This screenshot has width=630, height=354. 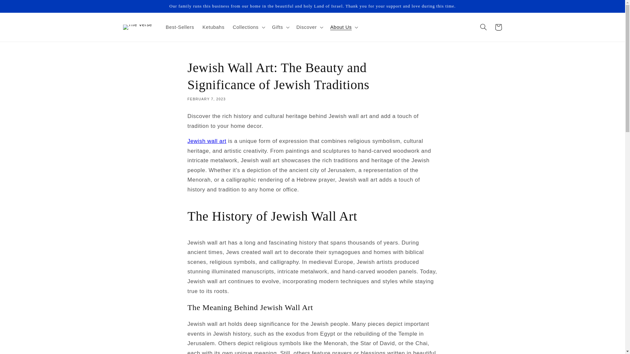 What do you see at coordinates (207, 141) in the screenshot?
I see `Jewish wall art ` at bounding box center [207, 141].